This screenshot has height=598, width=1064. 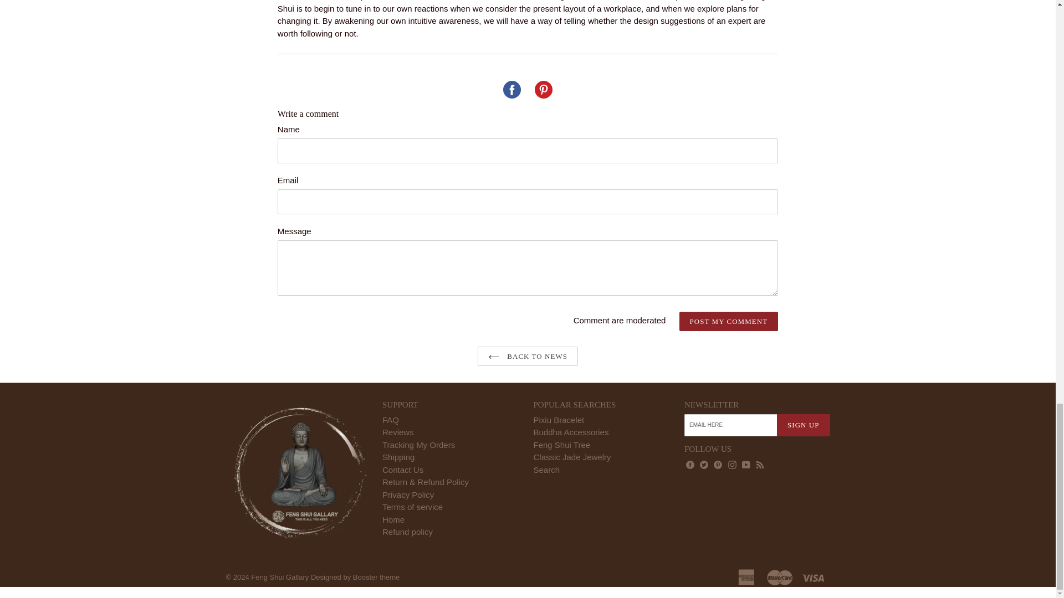 What do you see at coordinates (512, 90) in the screenshot?
I see `Share on Facebook` at bounding box center [512, 90].